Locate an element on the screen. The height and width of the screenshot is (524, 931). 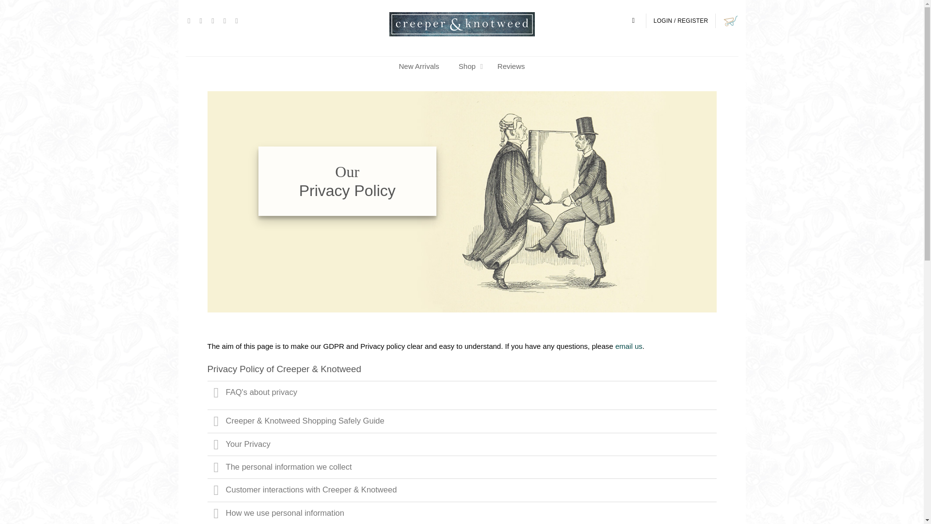
Shop is located at coordinates (468, 66).